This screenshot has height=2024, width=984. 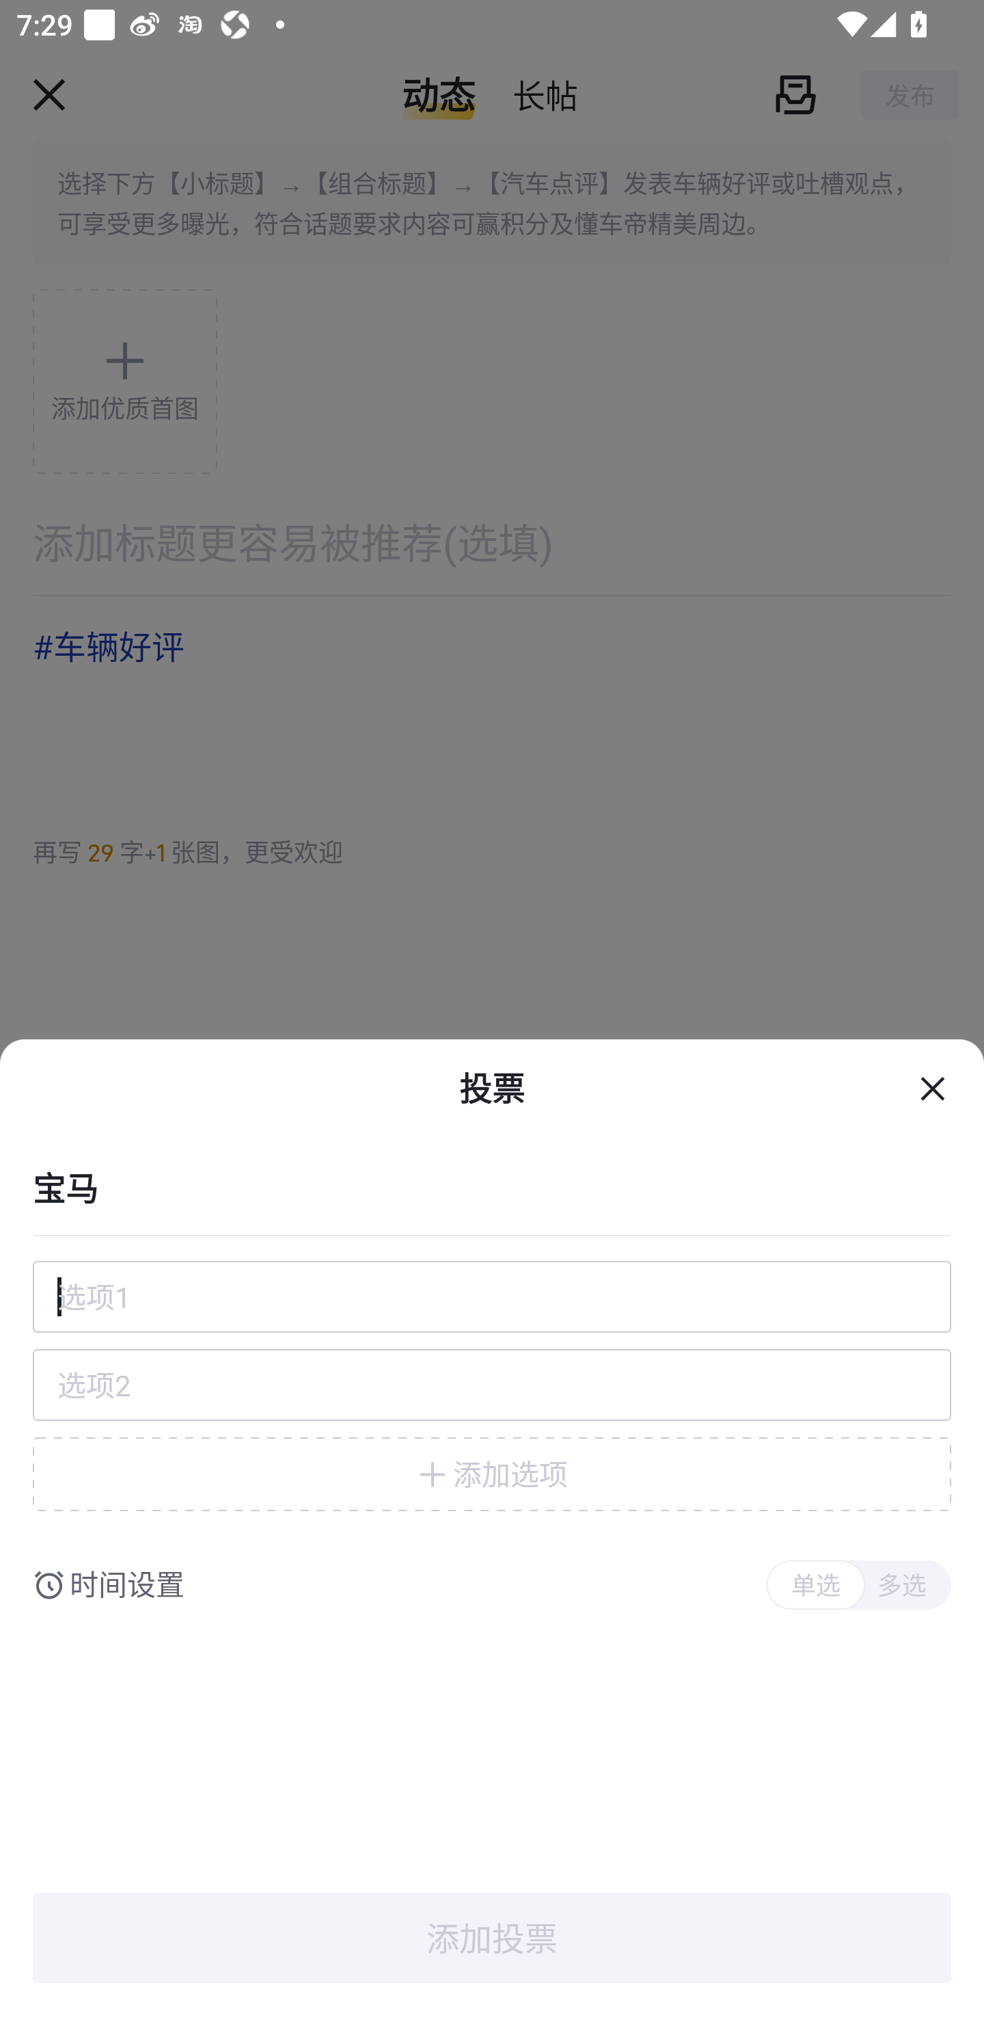 What do you see at coordinates (492, 1474) in the screenshot?
I see `添加选项` at bounding box center [492, 1474].